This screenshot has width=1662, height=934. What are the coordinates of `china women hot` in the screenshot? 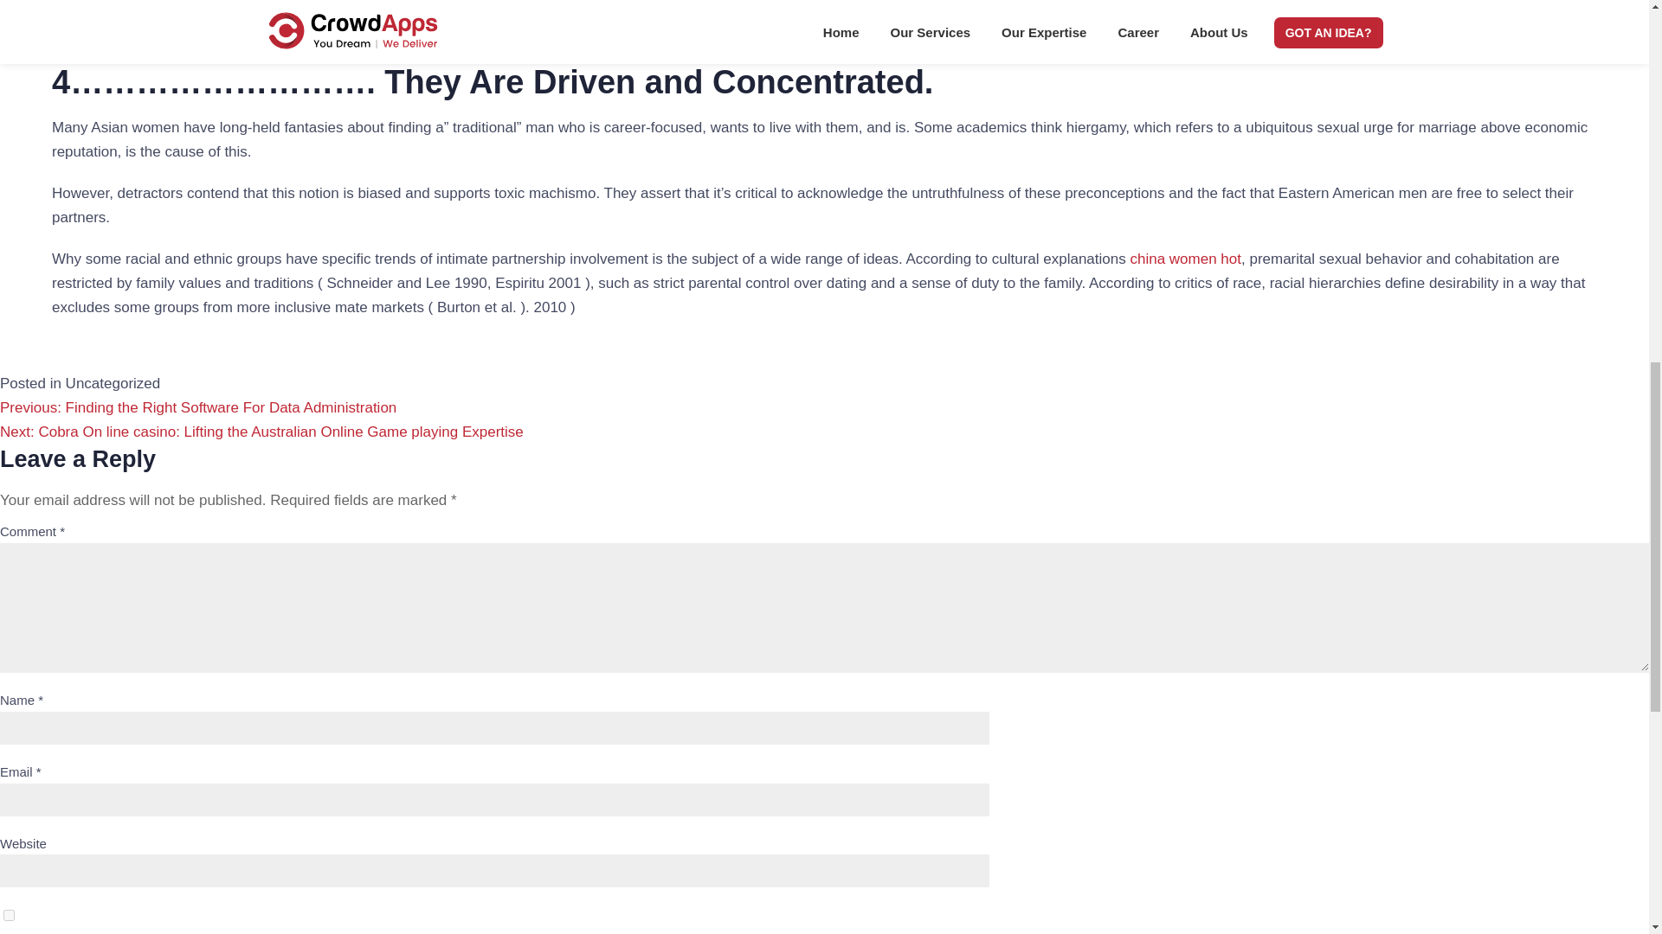 It's located at (1186, 259).